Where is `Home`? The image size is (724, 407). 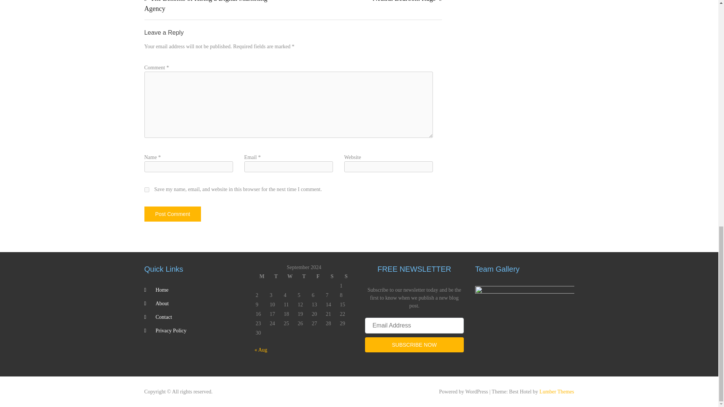
Home is located at coordinates (161, 290).